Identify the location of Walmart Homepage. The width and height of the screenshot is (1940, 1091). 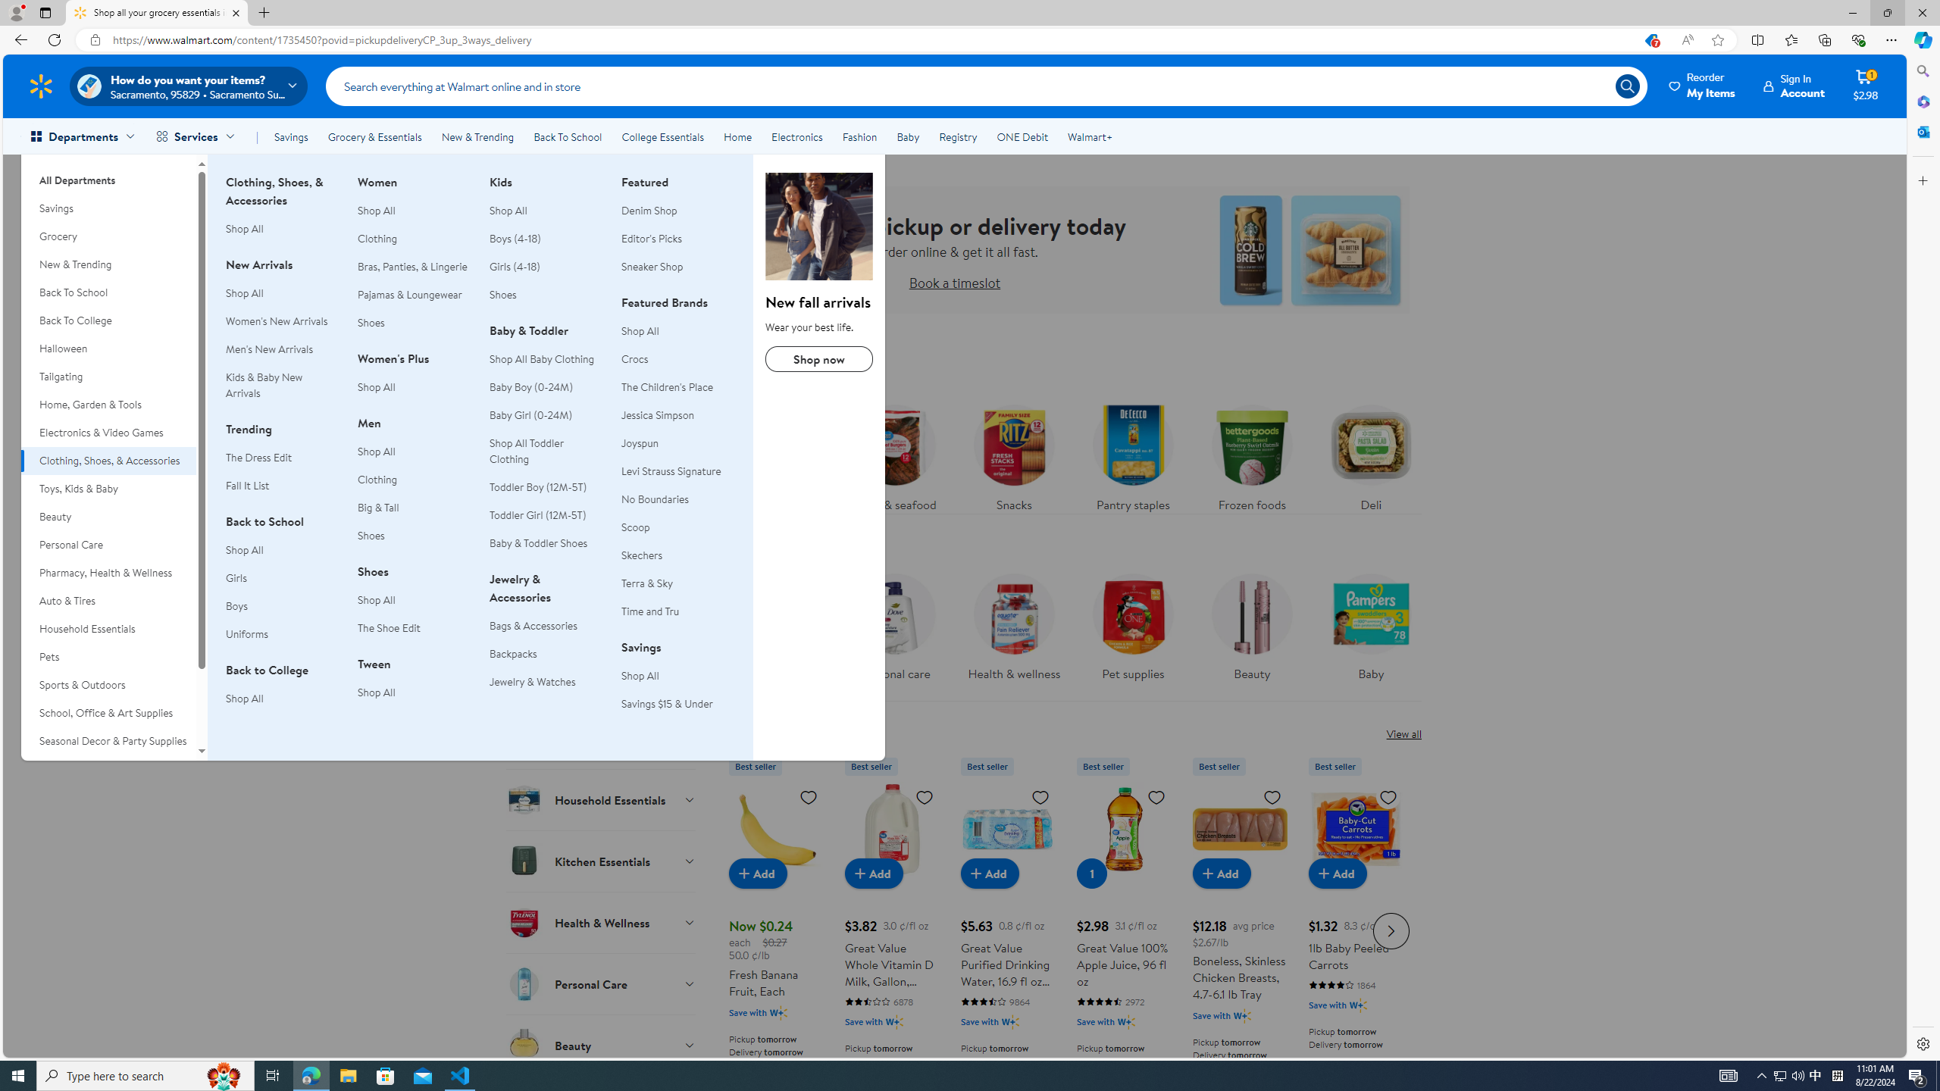
(41, 86).